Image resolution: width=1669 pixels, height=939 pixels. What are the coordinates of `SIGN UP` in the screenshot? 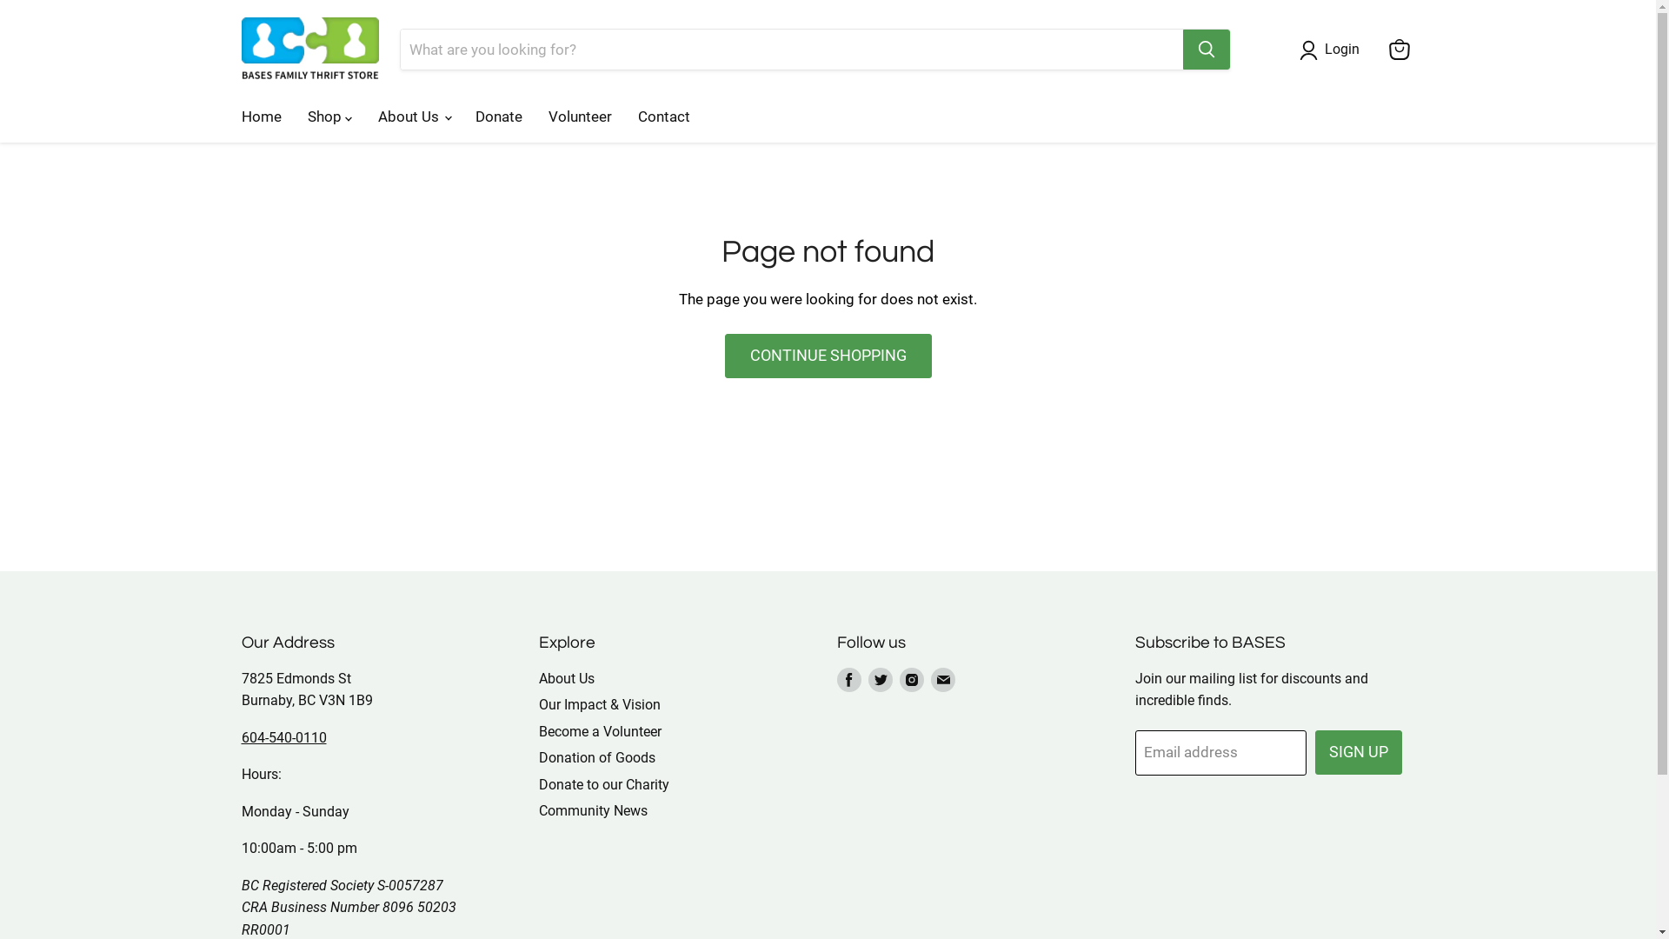 It's located at (1359, 753).